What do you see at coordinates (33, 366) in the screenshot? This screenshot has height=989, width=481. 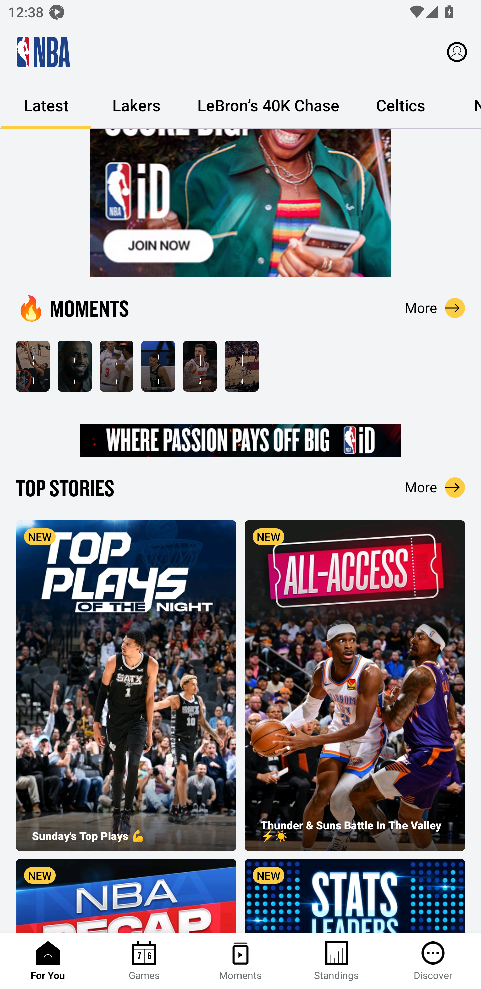 I see `Sunday's Top Plays In 30 Seconds ⏱` at bounding box center [33, 366].